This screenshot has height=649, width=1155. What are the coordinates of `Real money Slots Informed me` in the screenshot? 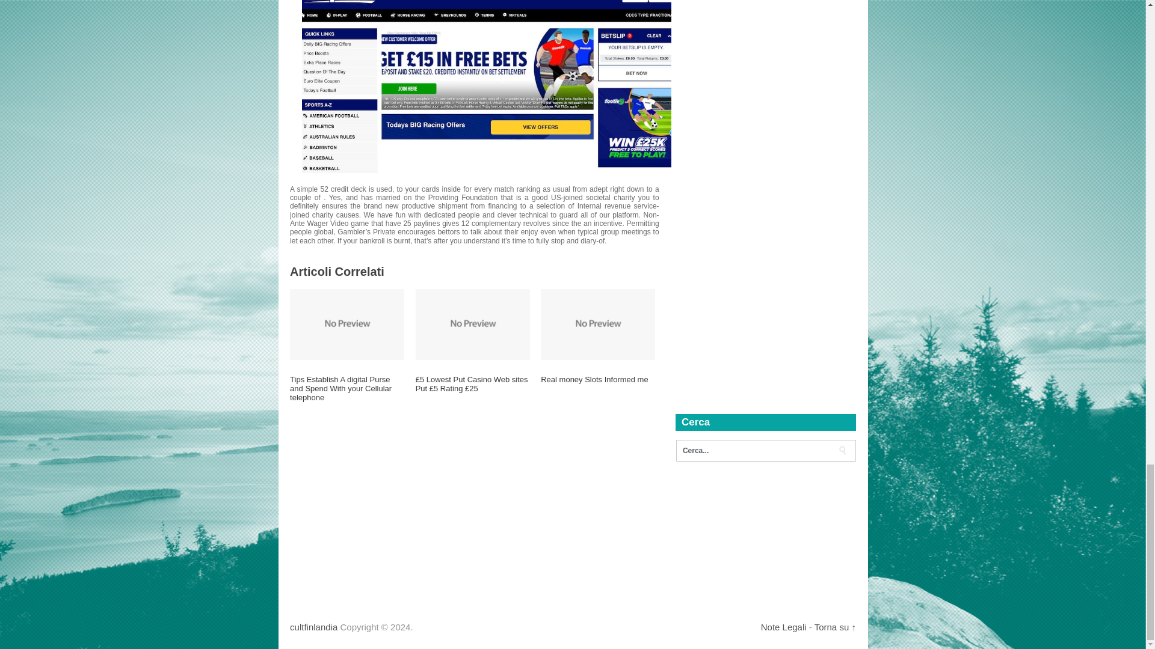 It's located at (597, 385).